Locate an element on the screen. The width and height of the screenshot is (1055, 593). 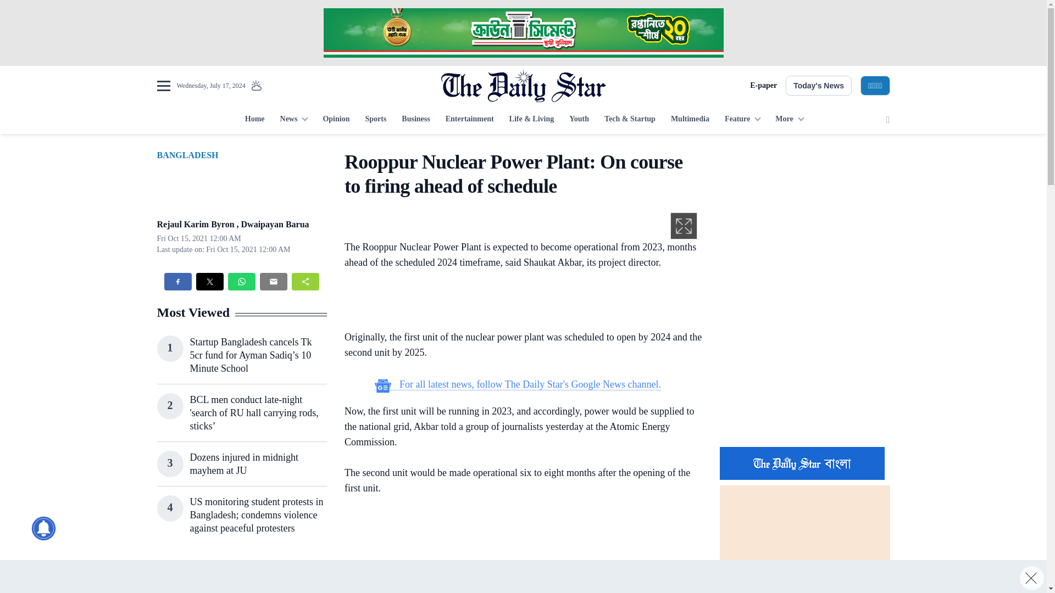
3rd party ad content is located at coordinates (241, 575).